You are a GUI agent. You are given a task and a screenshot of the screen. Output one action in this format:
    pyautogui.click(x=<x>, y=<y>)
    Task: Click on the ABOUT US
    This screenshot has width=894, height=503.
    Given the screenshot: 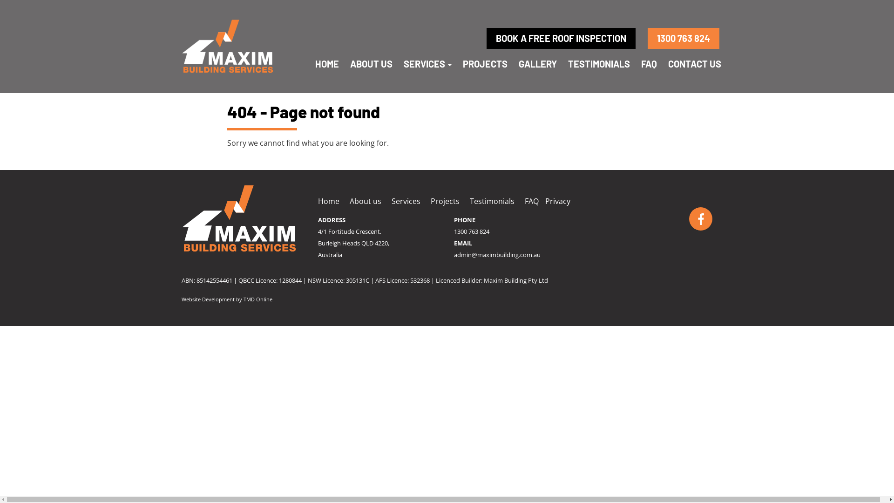 What is the action you would take?
    pyautogui.click(x=372, y=64)
    